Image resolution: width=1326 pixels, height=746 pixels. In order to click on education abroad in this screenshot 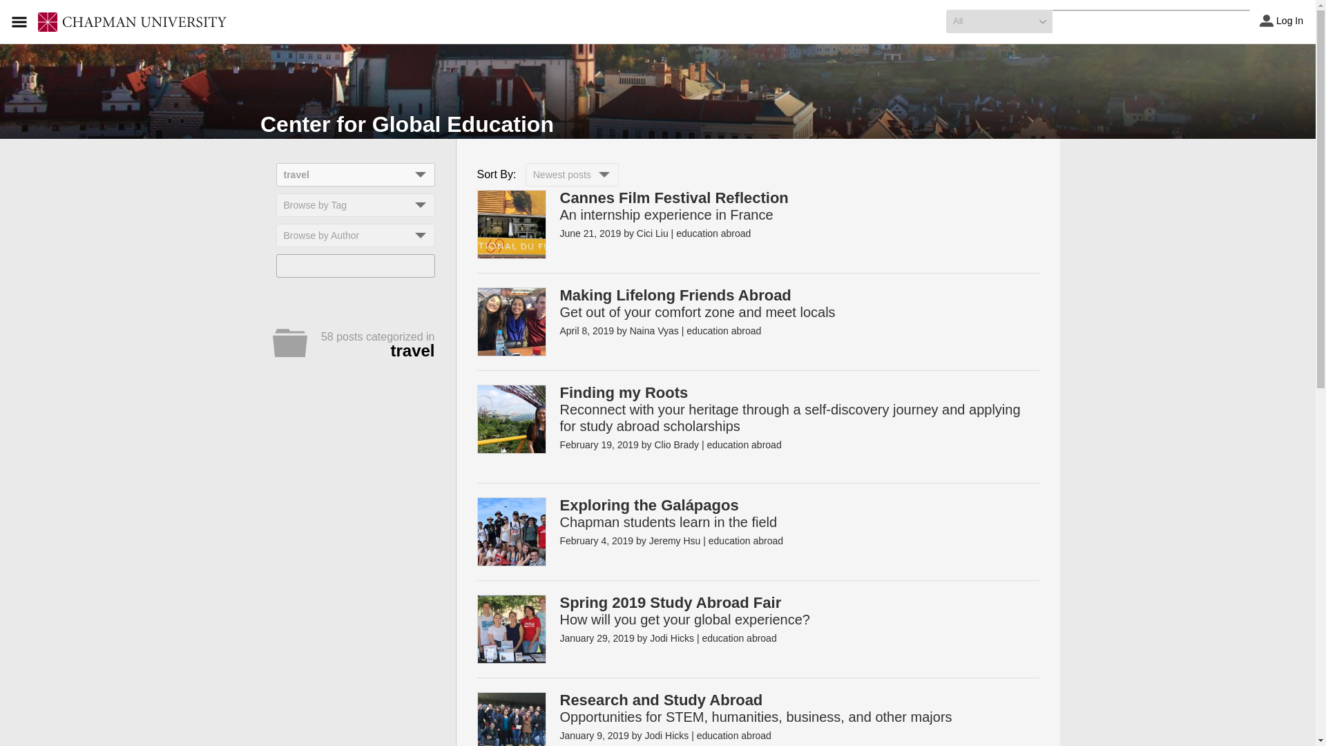, I will do `click(713, 233)`.